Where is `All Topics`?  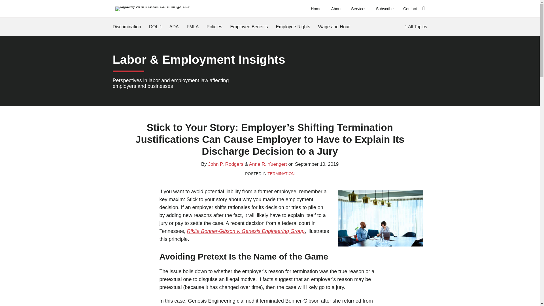
All Topics is located at coordinates (416, 27).